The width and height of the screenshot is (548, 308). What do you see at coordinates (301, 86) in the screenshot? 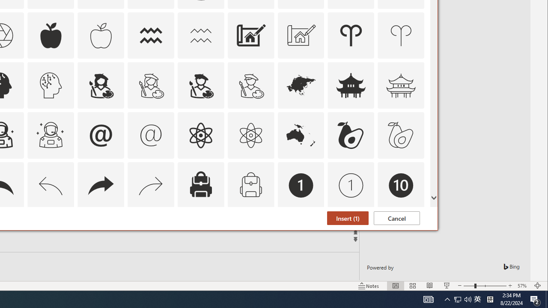
I see `AutomationID: Icons_Asia` at bounding box center [301, 86].